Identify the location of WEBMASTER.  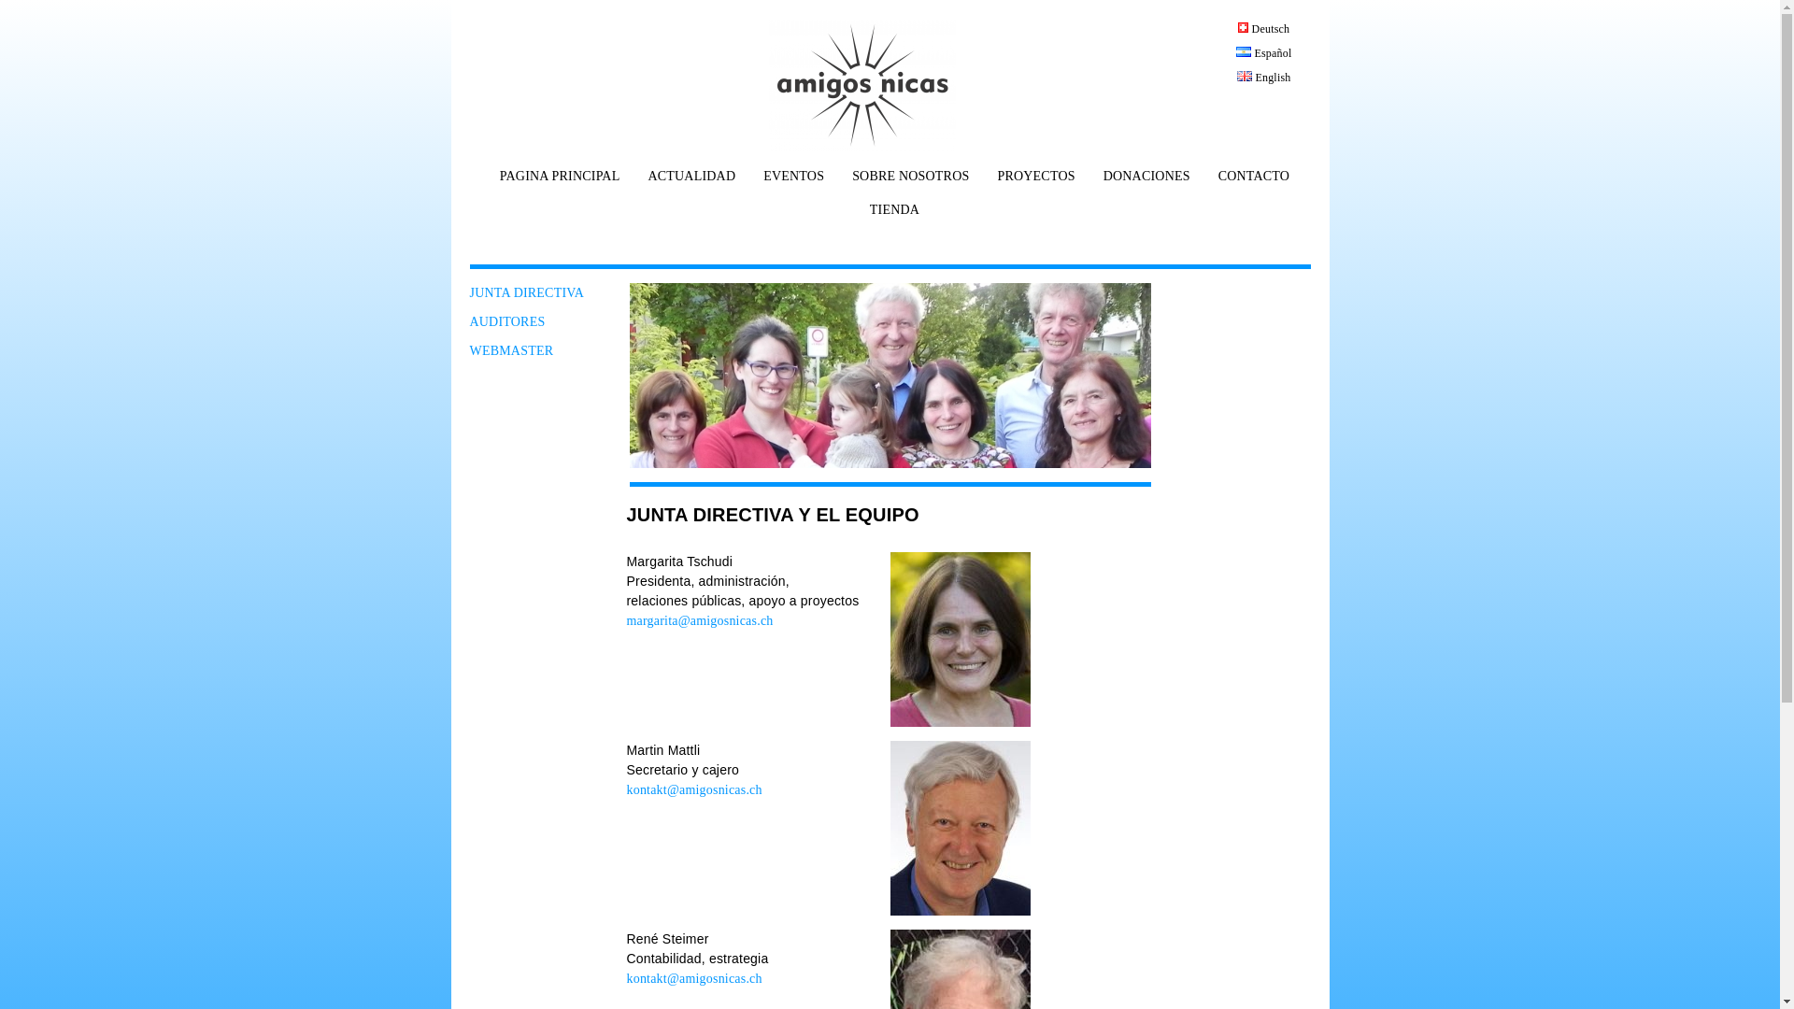
(511, 351).